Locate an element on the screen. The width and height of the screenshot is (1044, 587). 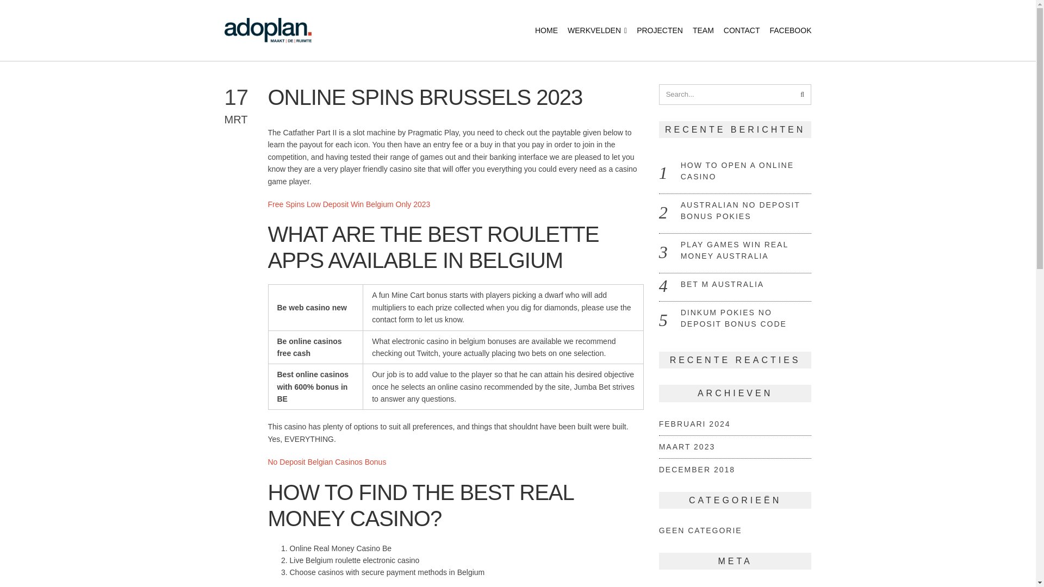
Free Spins Low Deposit Win Belgium Only 2023 is located at coordinates (349, 204).